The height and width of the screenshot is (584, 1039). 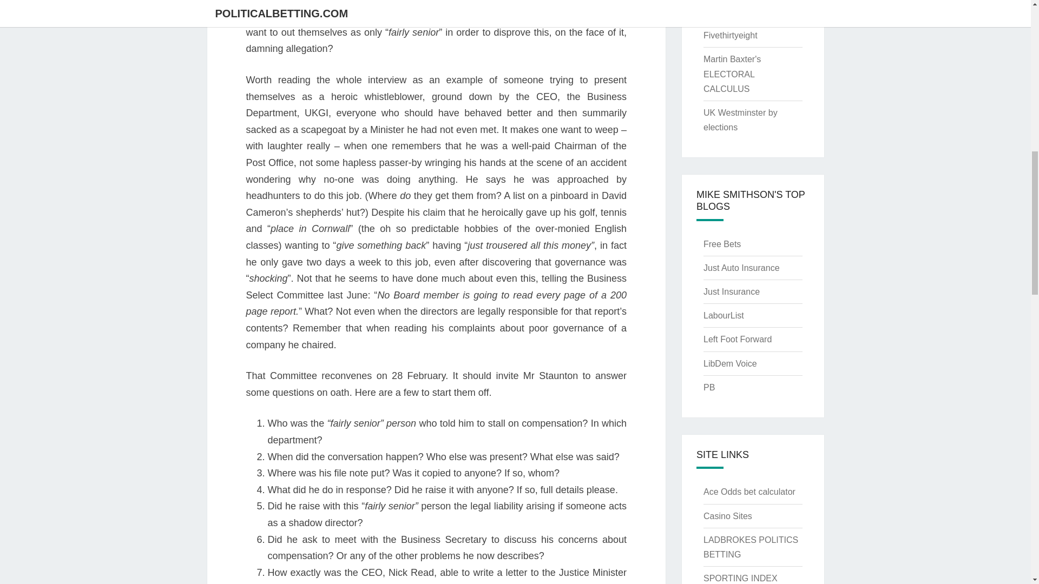 I want to click on SPORTING INDEX, so click(x=740, y=578).